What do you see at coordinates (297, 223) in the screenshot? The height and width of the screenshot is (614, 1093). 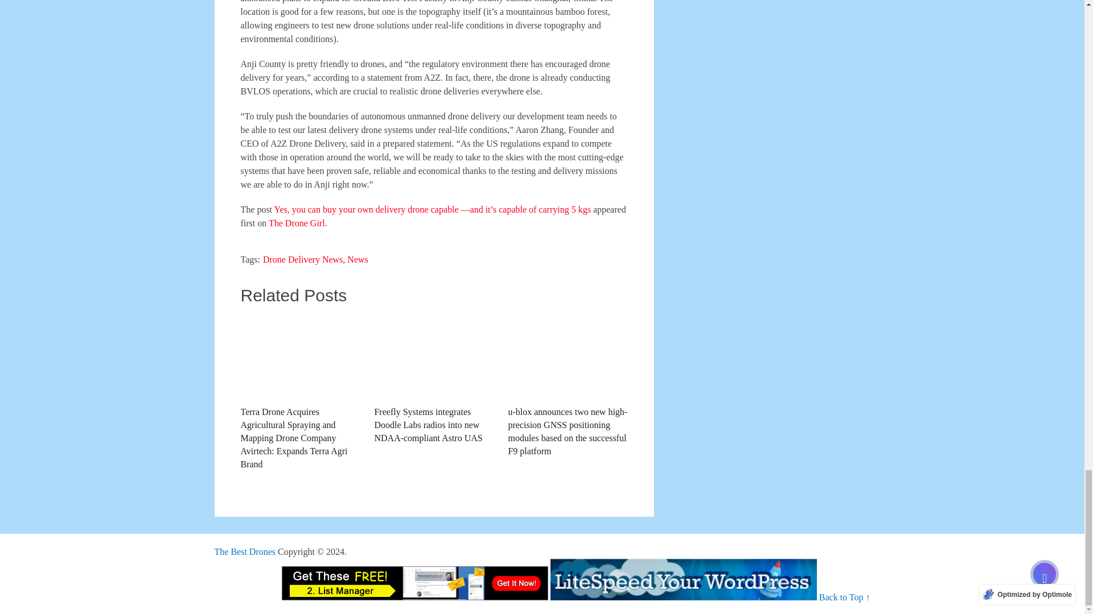 I see `The Drone Girl` at bounding box center [297, 223].